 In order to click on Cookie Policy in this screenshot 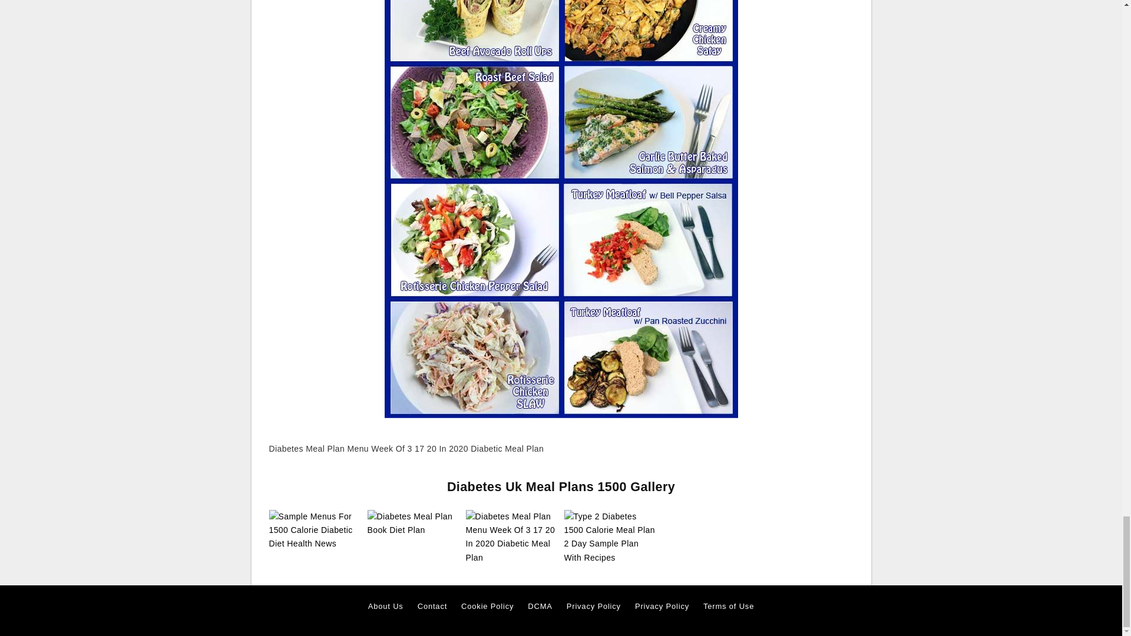, I will do `click(487, 607)`.